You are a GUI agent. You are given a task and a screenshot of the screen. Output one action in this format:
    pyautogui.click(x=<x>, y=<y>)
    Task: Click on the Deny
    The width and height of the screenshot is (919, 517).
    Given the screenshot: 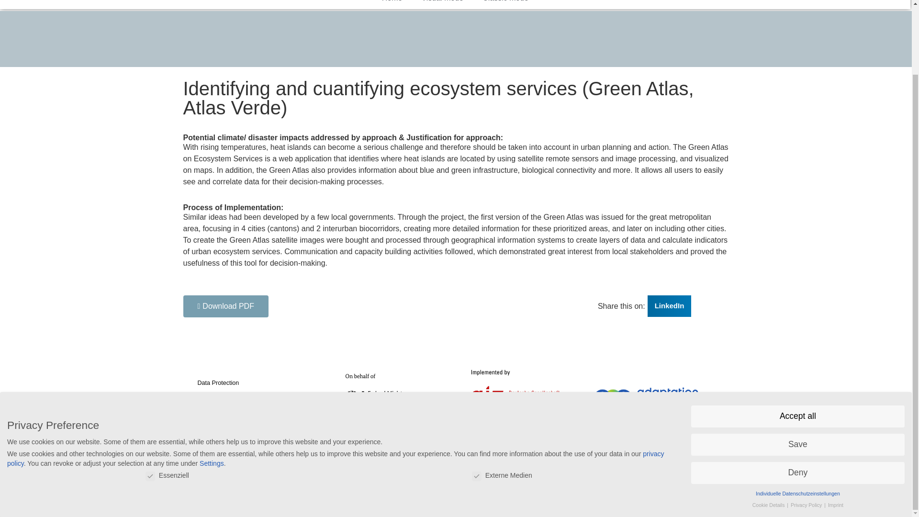 What is the action you would take?
    pyautogui.click(x=797, y=393)
    